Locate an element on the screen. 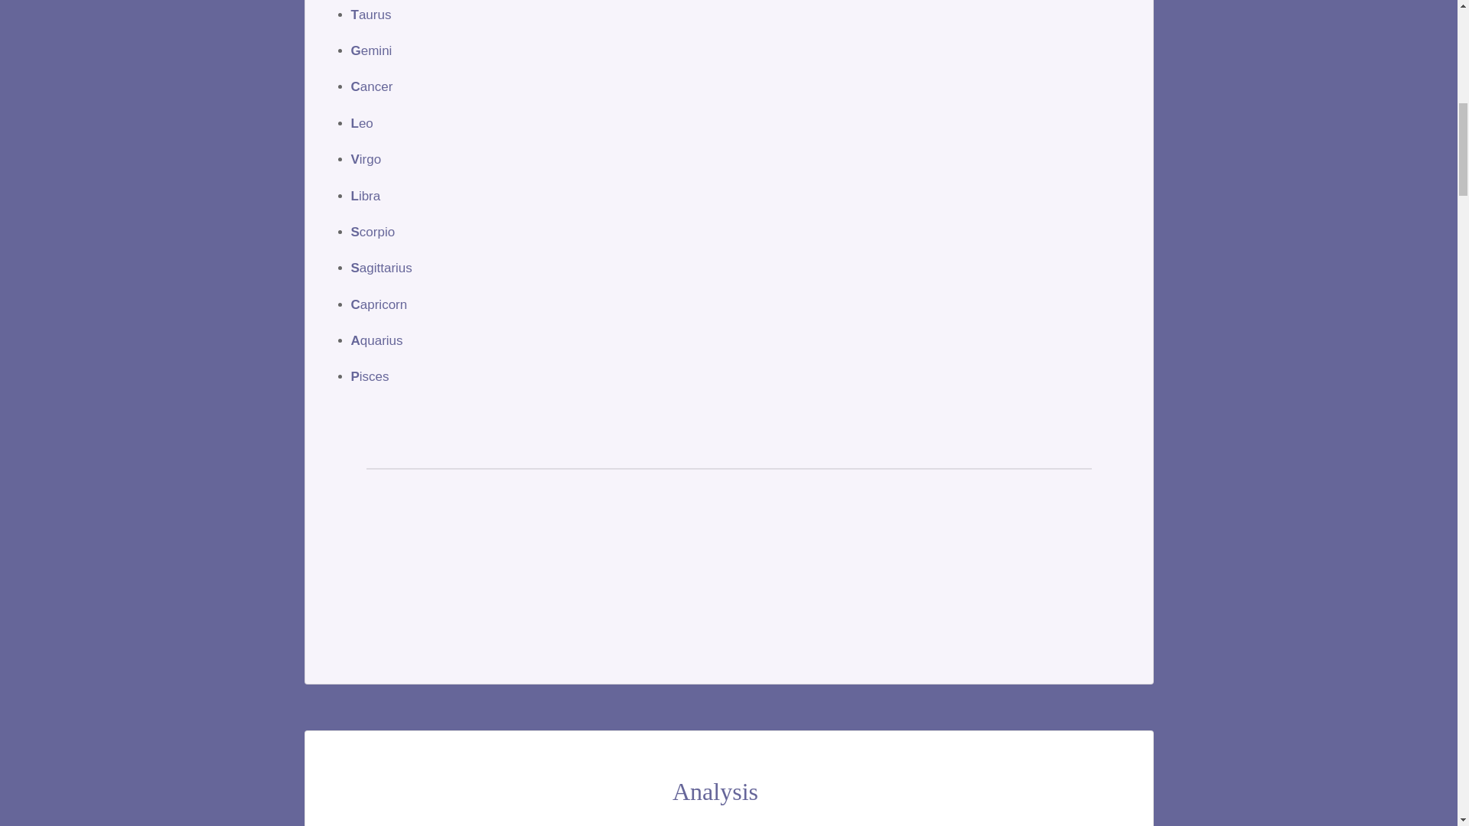 This screenshot has width=1469, height=826. Gemini is located at coordinates (371, 50).